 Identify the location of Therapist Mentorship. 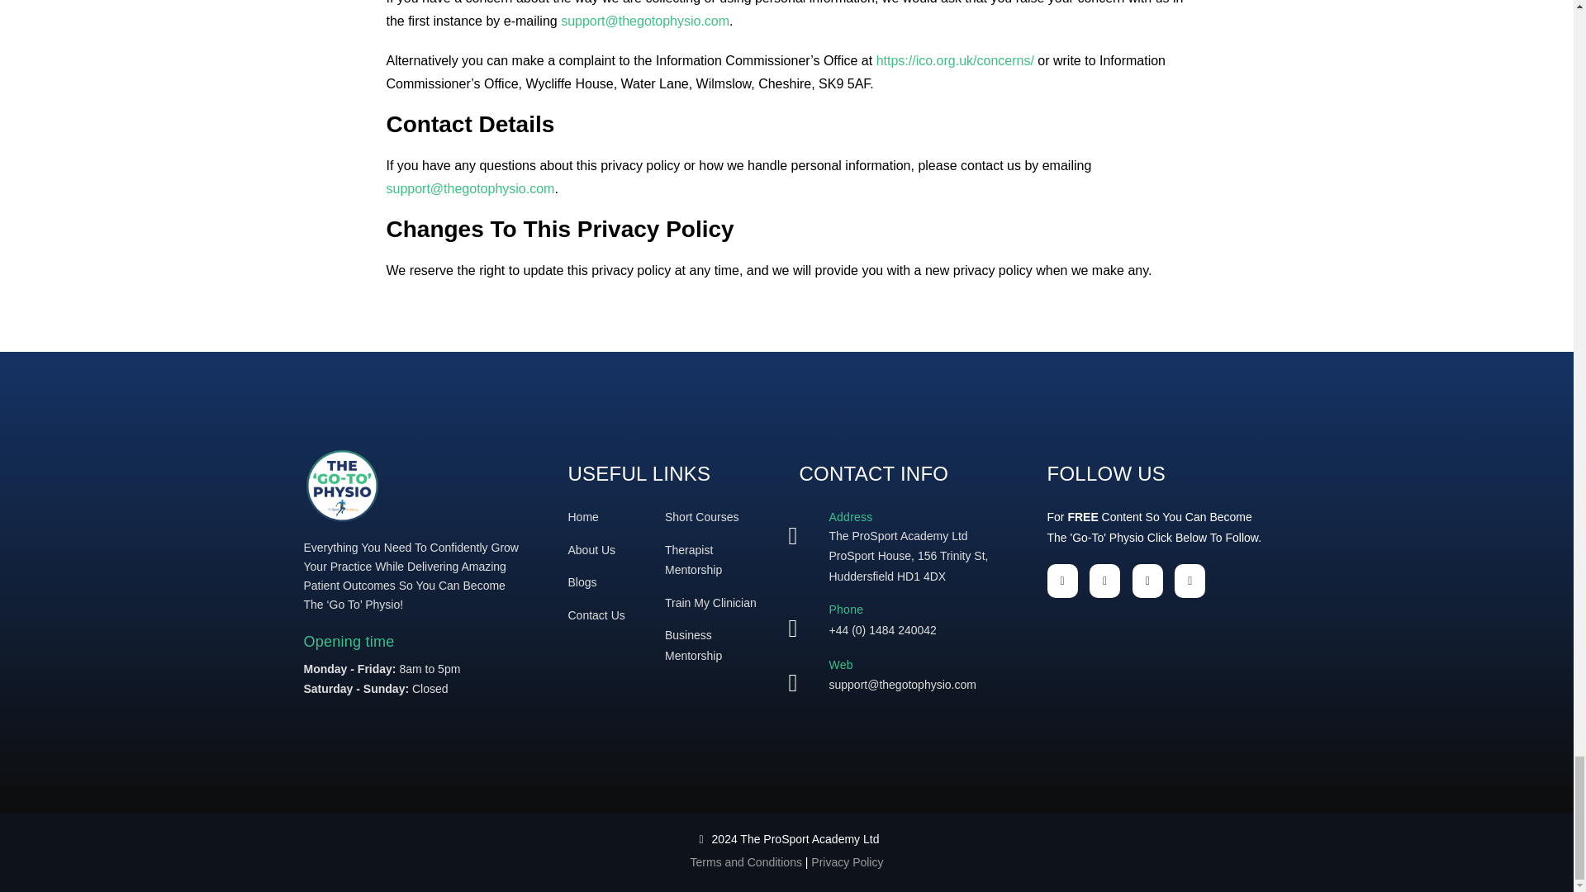
(692, 560).